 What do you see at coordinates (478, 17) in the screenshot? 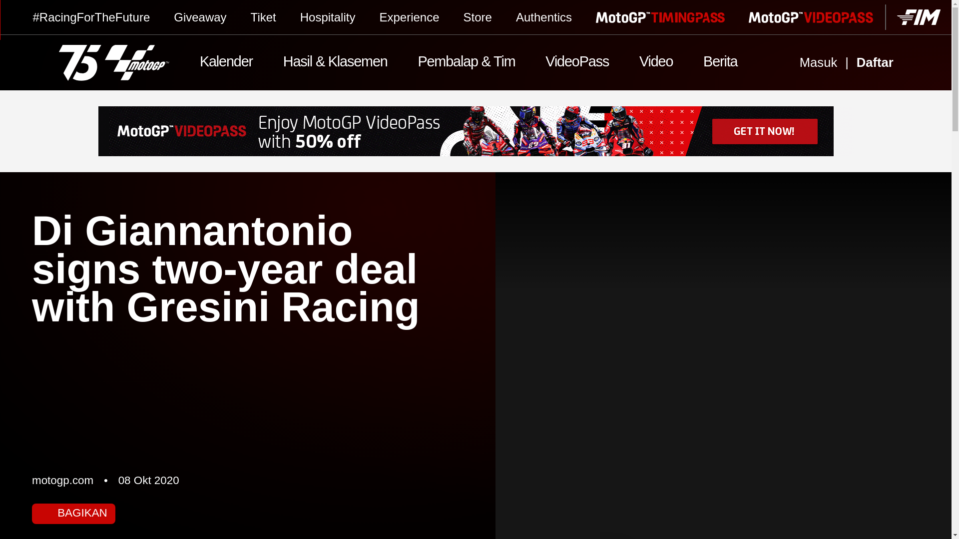
I see `Store` at bounding box center [478, 17].